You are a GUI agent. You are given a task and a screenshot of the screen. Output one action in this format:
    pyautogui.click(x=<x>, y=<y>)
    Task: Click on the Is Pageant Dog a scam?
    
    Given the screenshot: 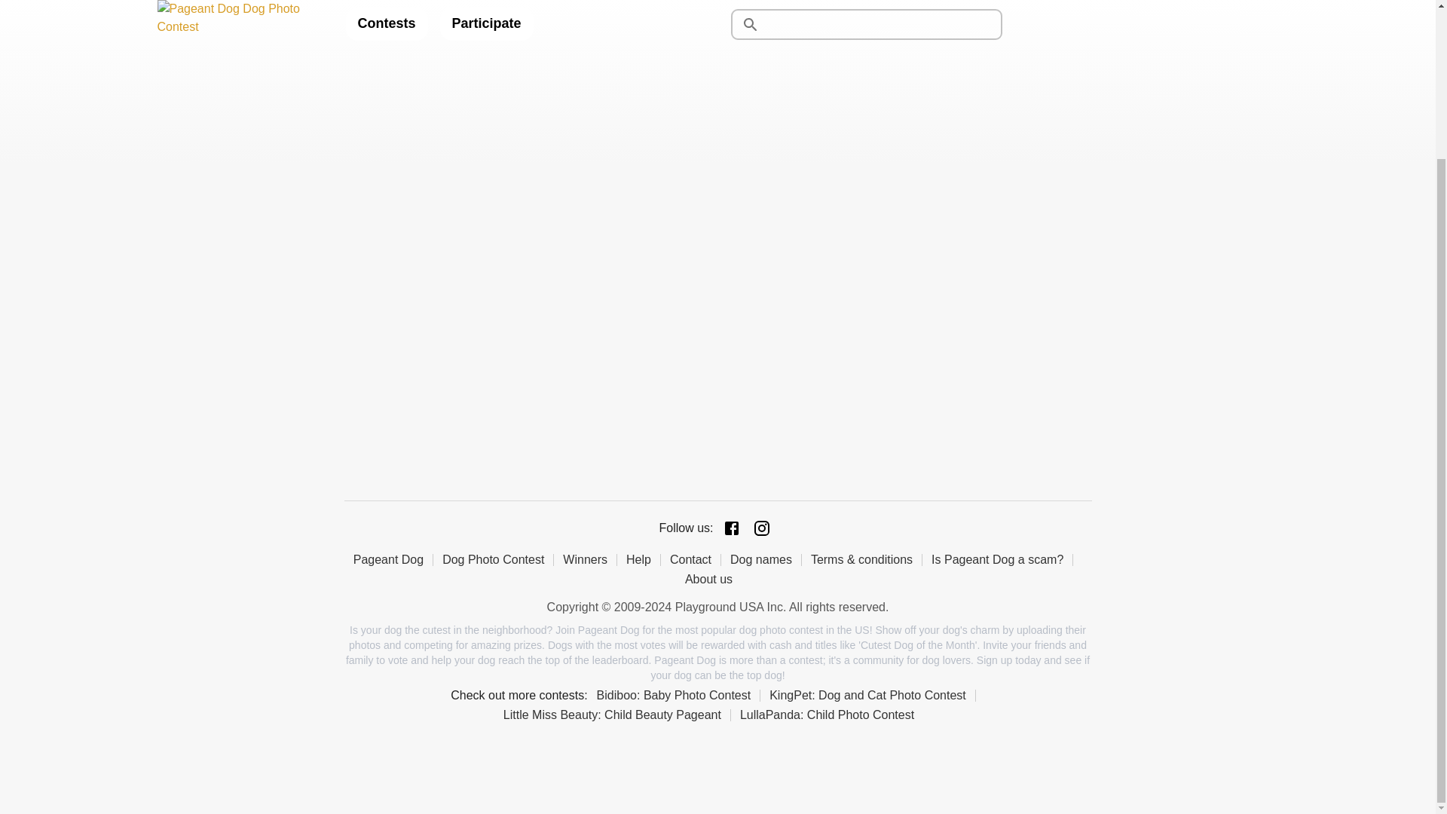 What is the action you would take?
    pyautogui.click(x=1002, y=559)
    